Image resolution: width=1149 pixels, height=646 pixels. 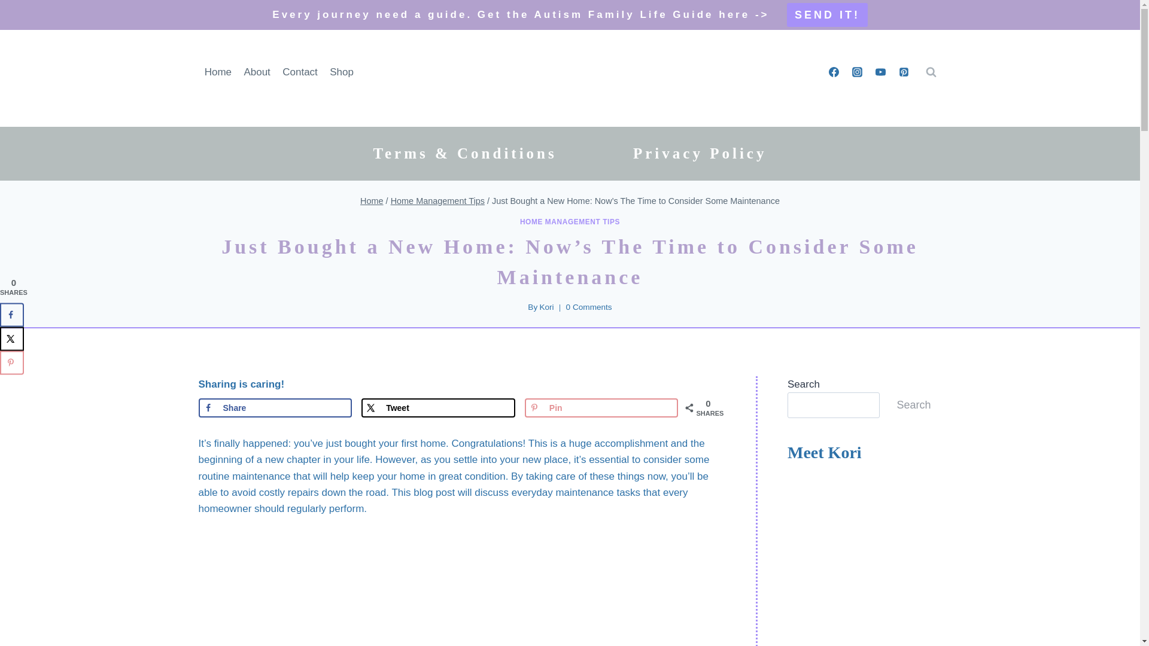 I want to click on 0 Comments, so click(x=589, y=307).